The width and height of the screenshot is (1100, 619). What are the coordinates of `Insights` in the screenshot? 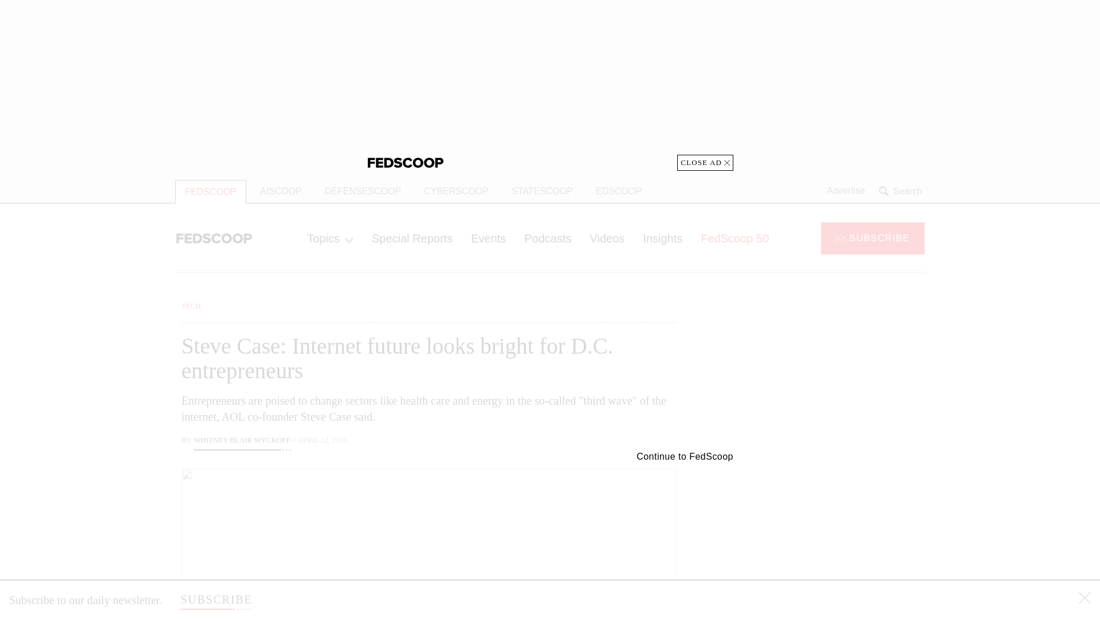 It's located at (662, 238).